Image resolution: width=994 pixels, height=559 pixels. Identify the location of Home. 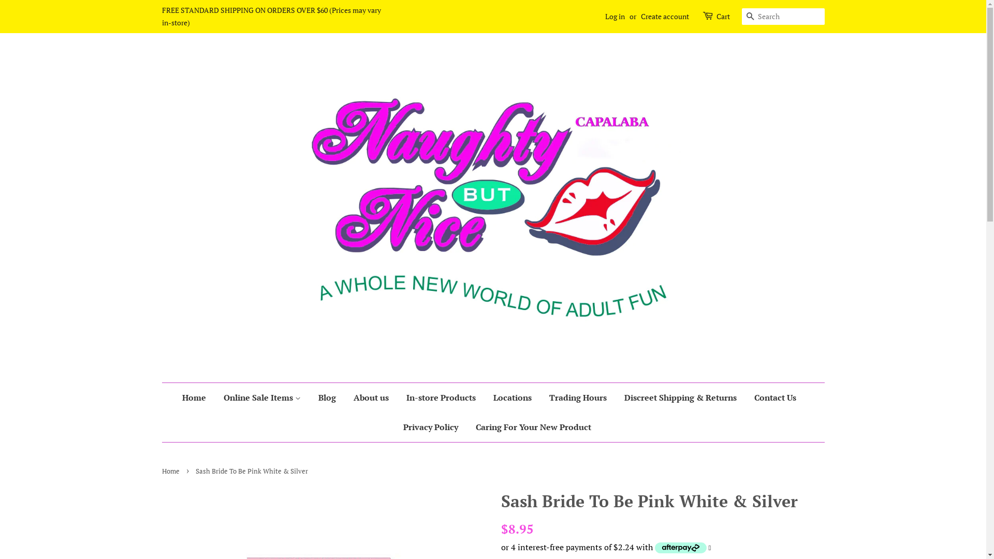
(198, 398).